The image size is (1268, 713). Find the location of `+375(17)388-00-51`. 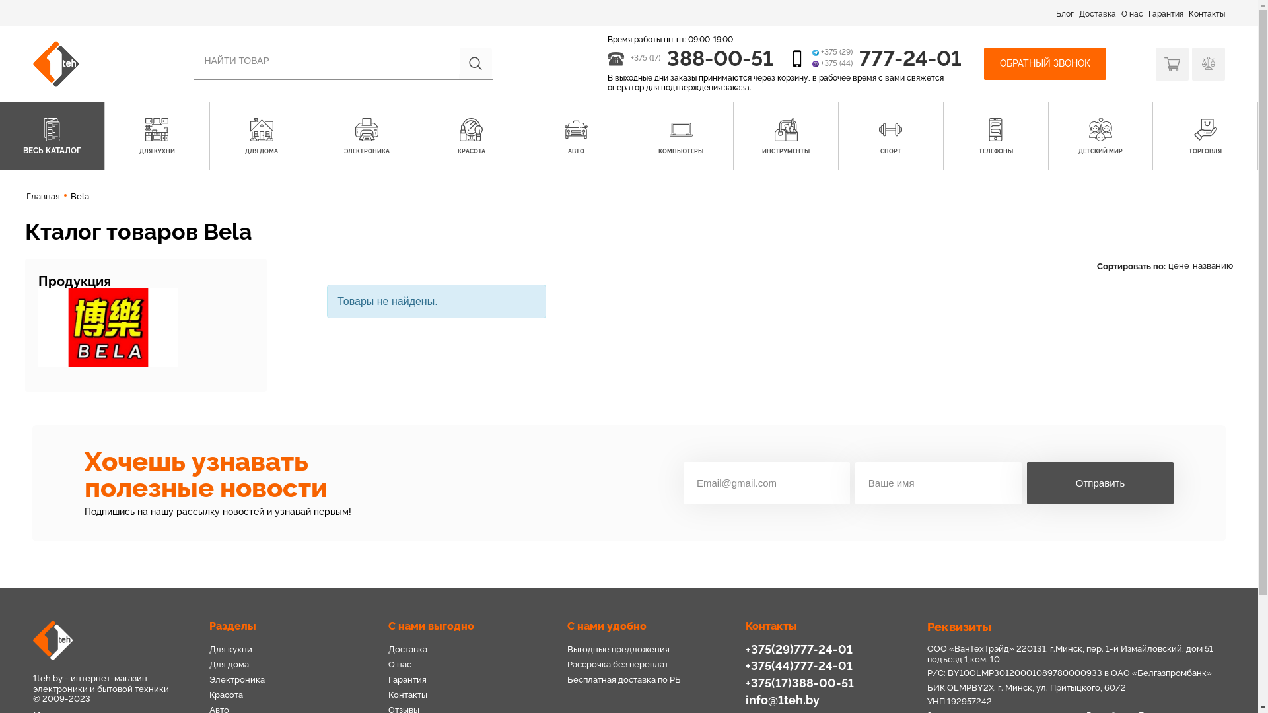

+375(17)388-00-51 is located at coordinates (800, 683).